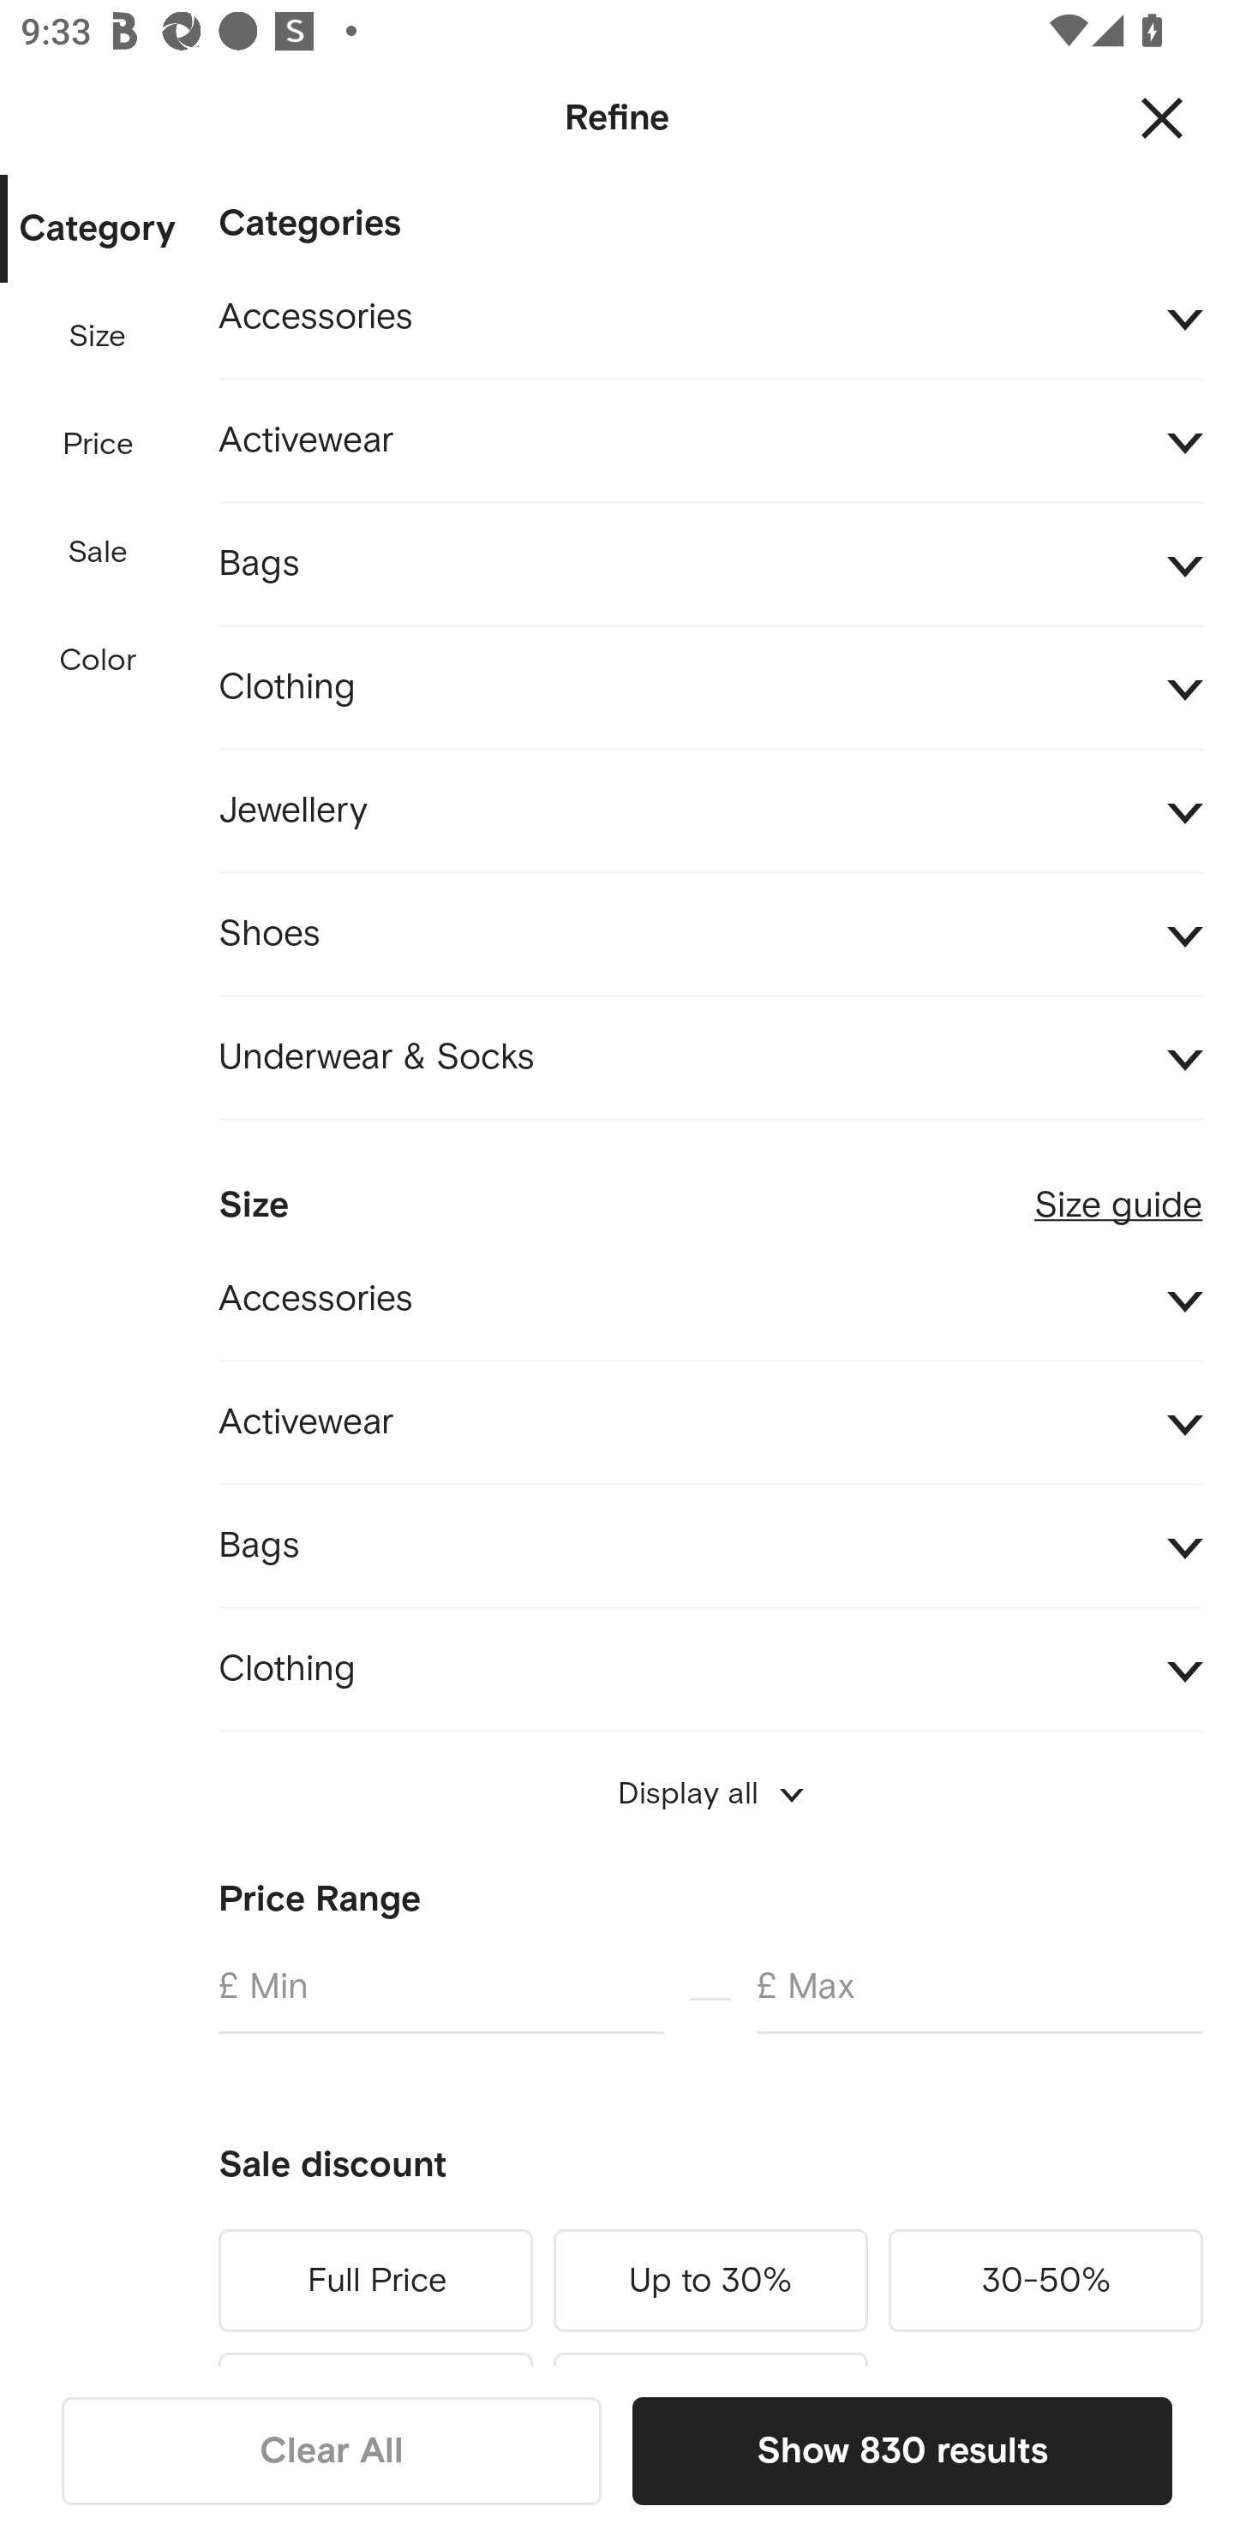 Image resolution: width=1234 pixels, height=2536 pixels. What do you see at coordinates (710, 689) in the screenshot?
I see `Clothing` at bounding box center [710, 689].